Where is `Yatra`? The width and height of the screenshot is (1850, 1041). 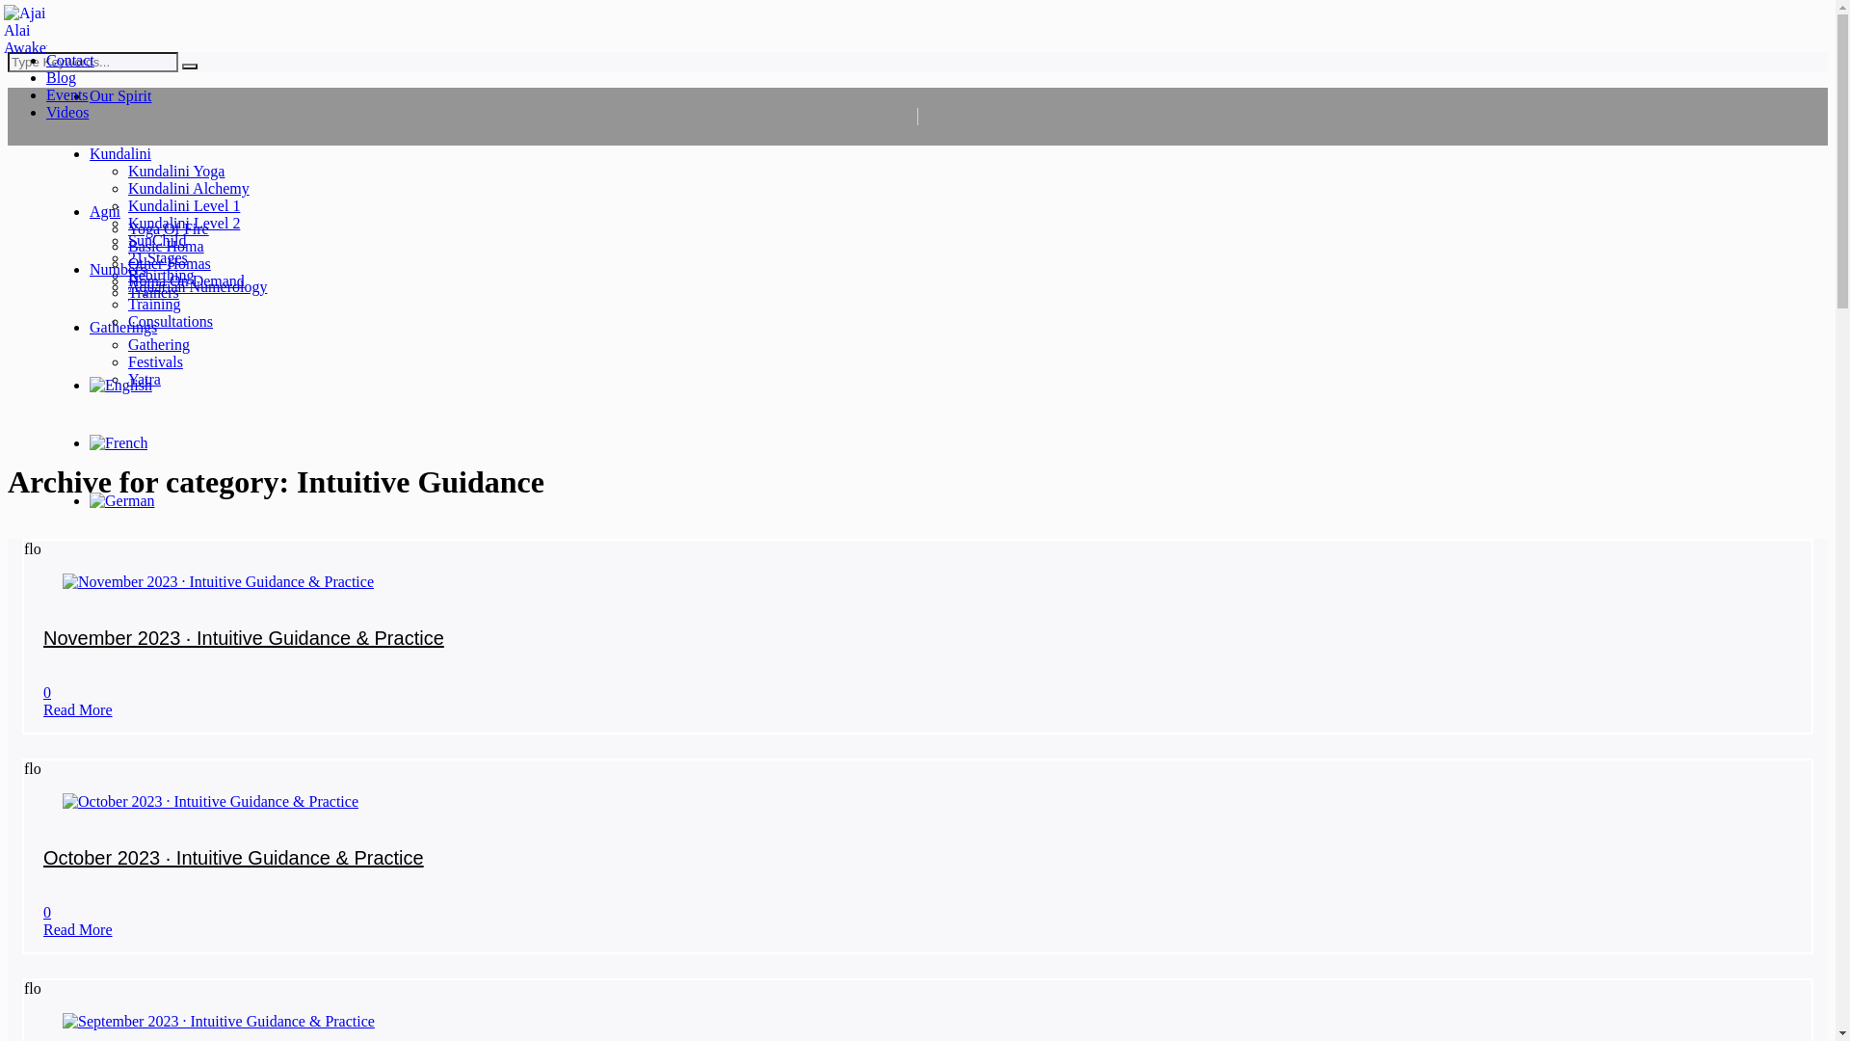 Yatra is located at coordinates (145, 379).